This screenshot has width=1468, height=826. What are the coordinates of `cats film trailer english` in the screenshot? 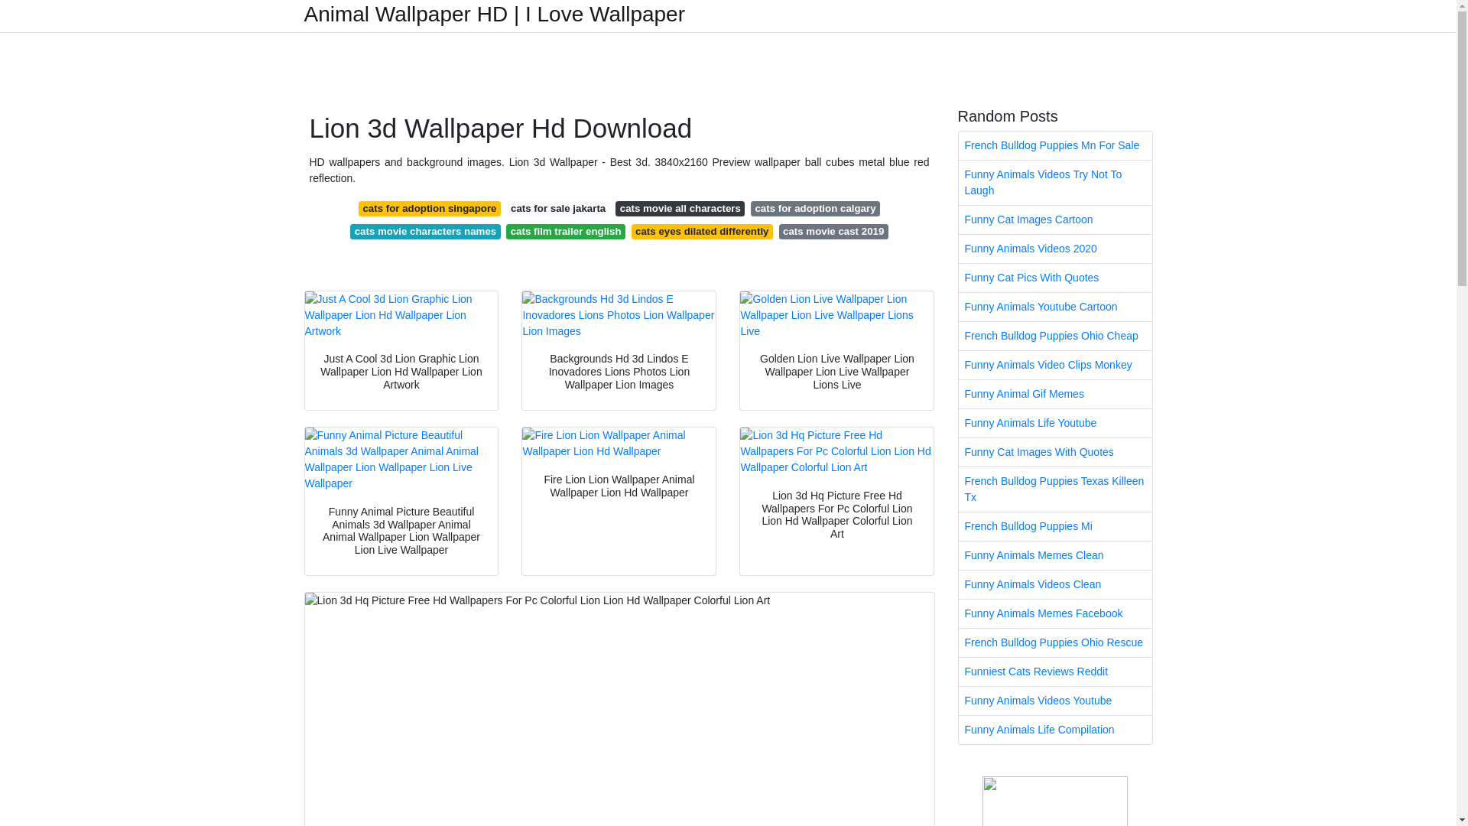 It's located at (566, 231).